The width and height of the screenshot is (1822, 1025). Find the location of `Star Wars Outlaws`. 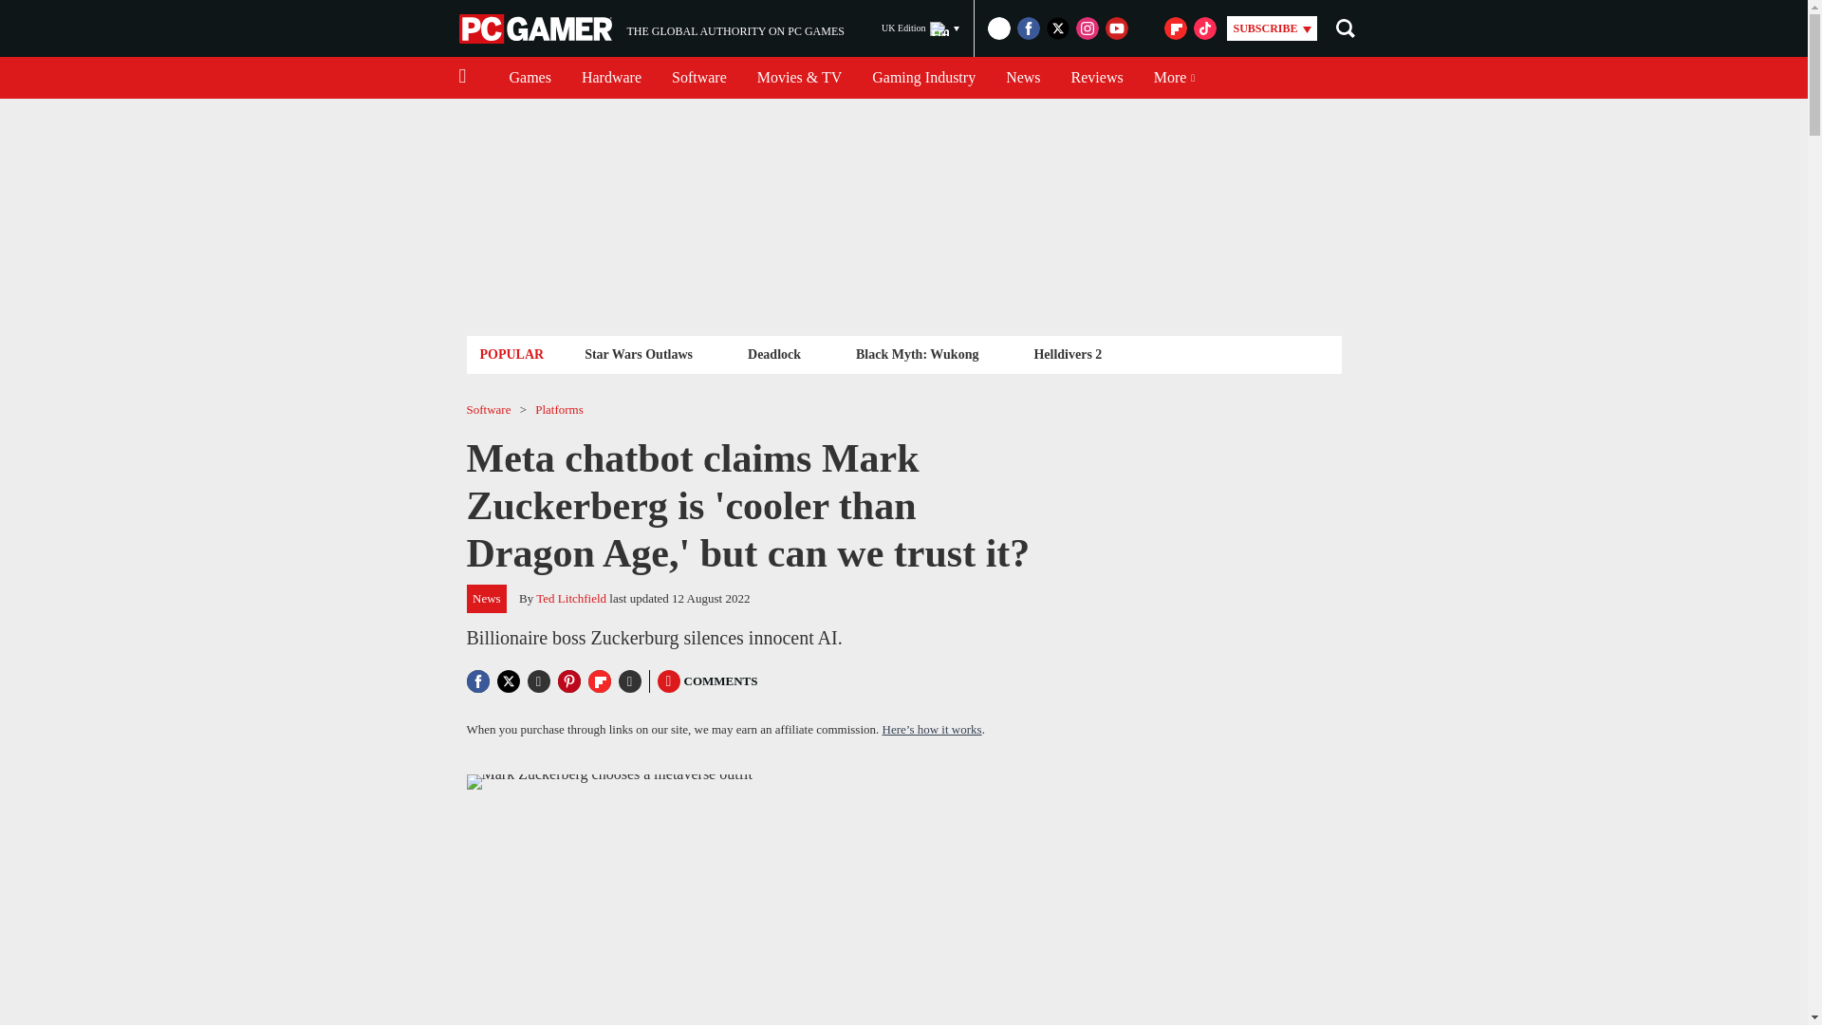

Star Wars Outlaws is located at coordinates (638, 353).